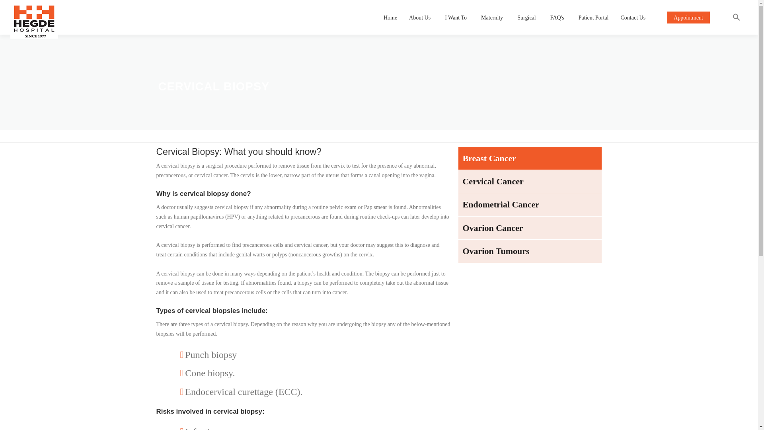 This screenshot has height=430, width=764. Describe the element at coordinates (457, 18) in the screenshot. I see `I Want To` at that location.